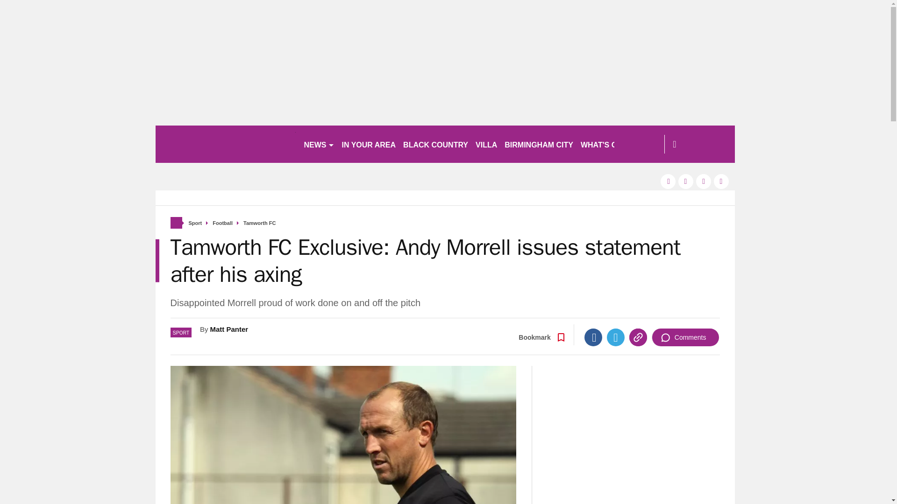 The image size is (897, 504). What do you see at coordinates (319, 144) in the screenshot?
I see `NEWS` at bounding box center [319, 144].